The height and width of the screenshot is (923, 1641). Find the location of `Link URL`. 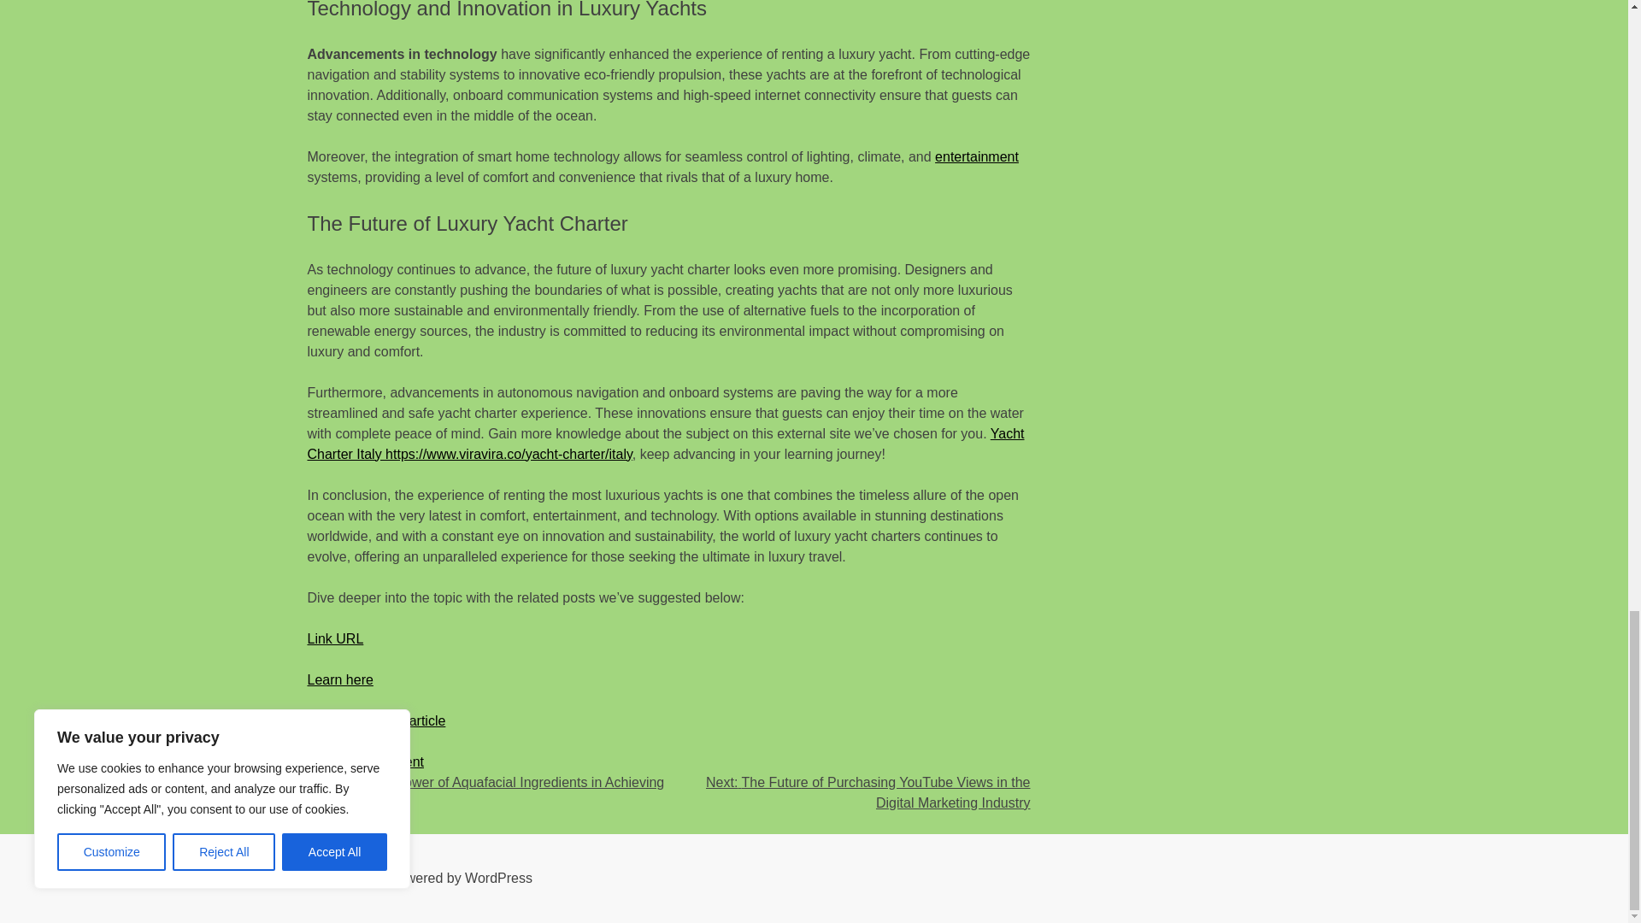

Link URL is located at coordinates (336, 638).